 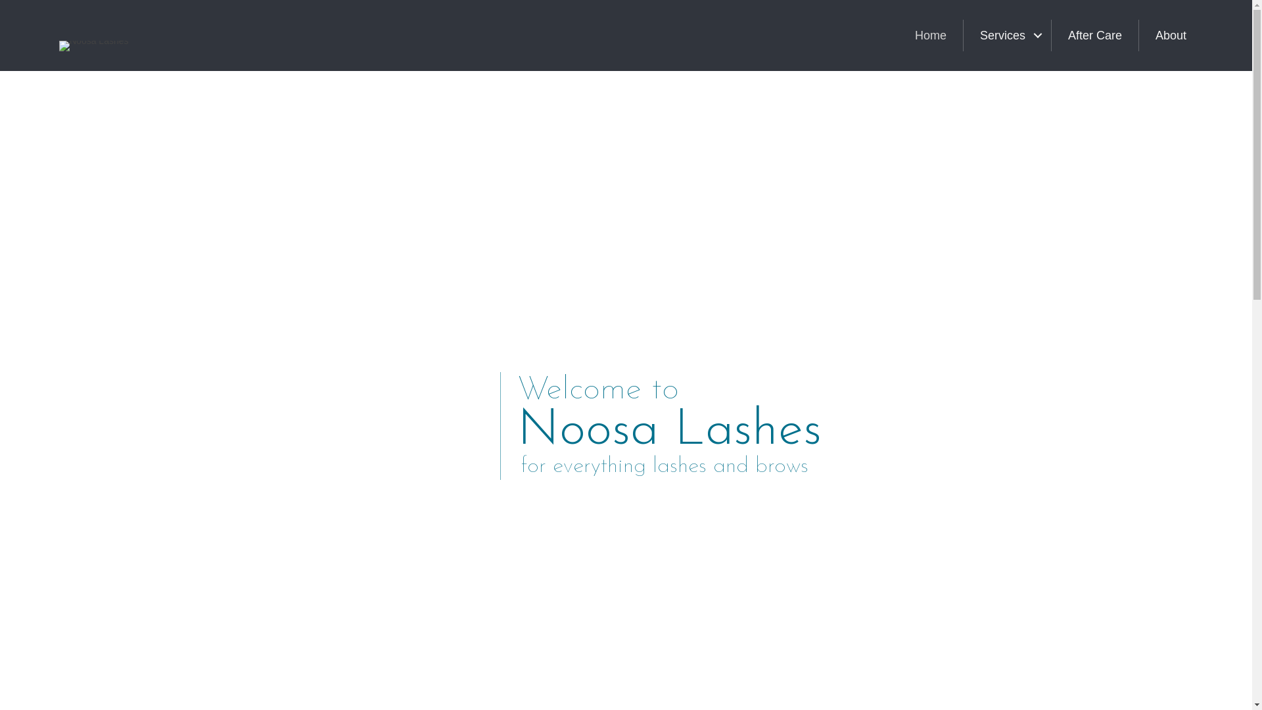 I want to click on After Care, so click(x=1095, y=35).